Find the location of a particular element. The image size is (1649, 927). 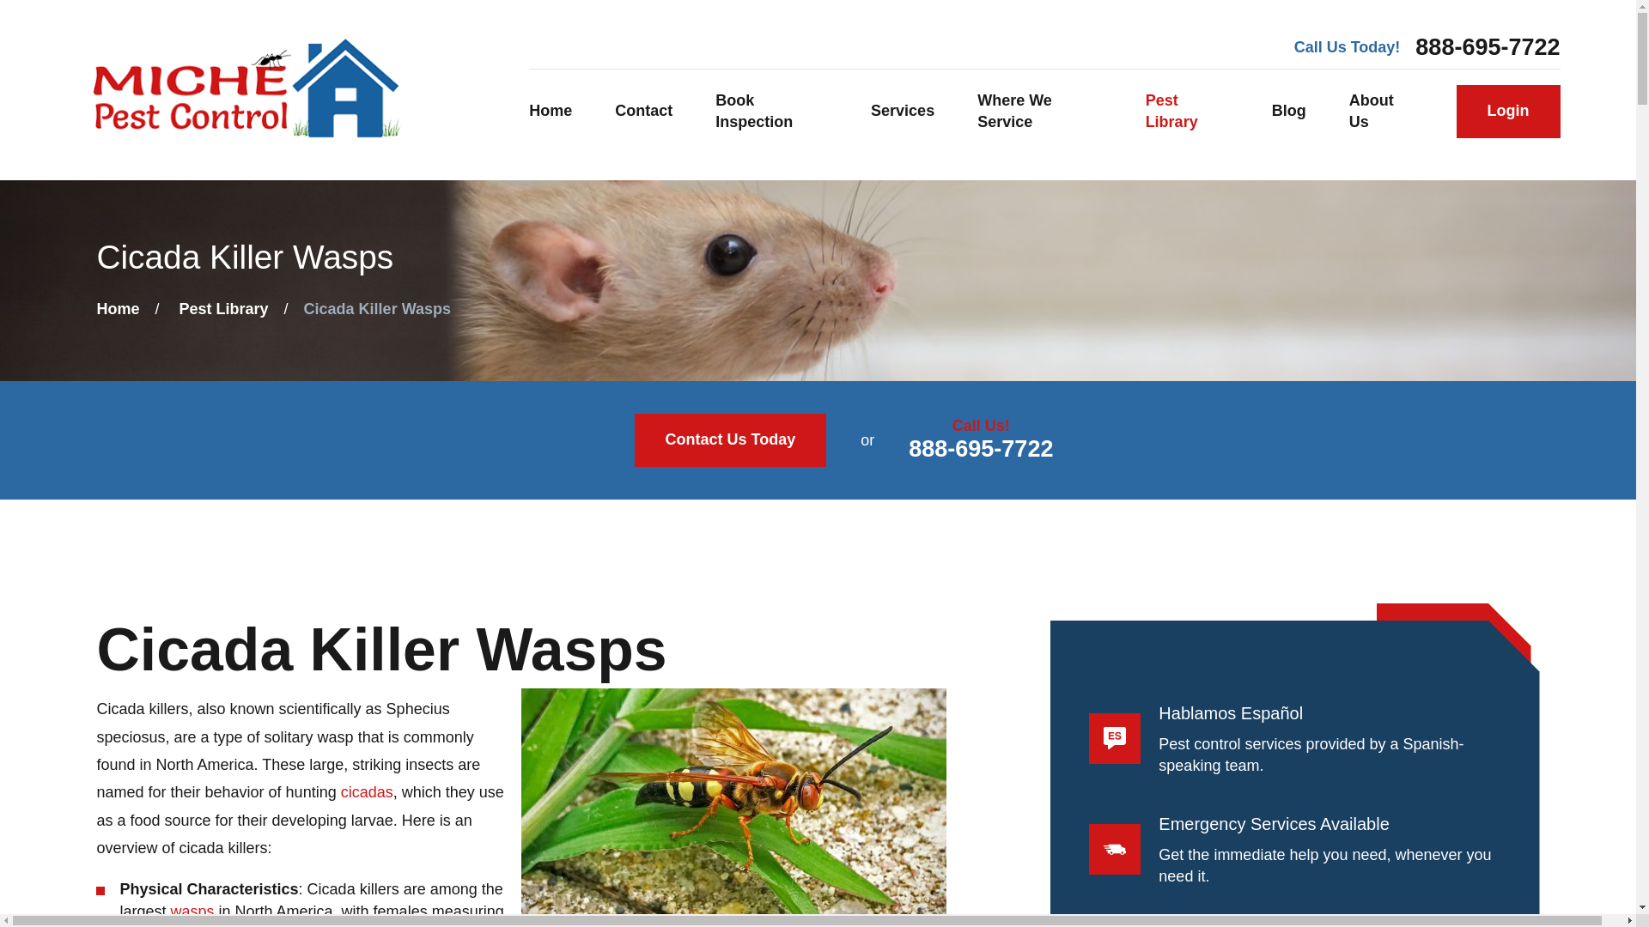

Pest Library is located at coordinates (1187, 112).